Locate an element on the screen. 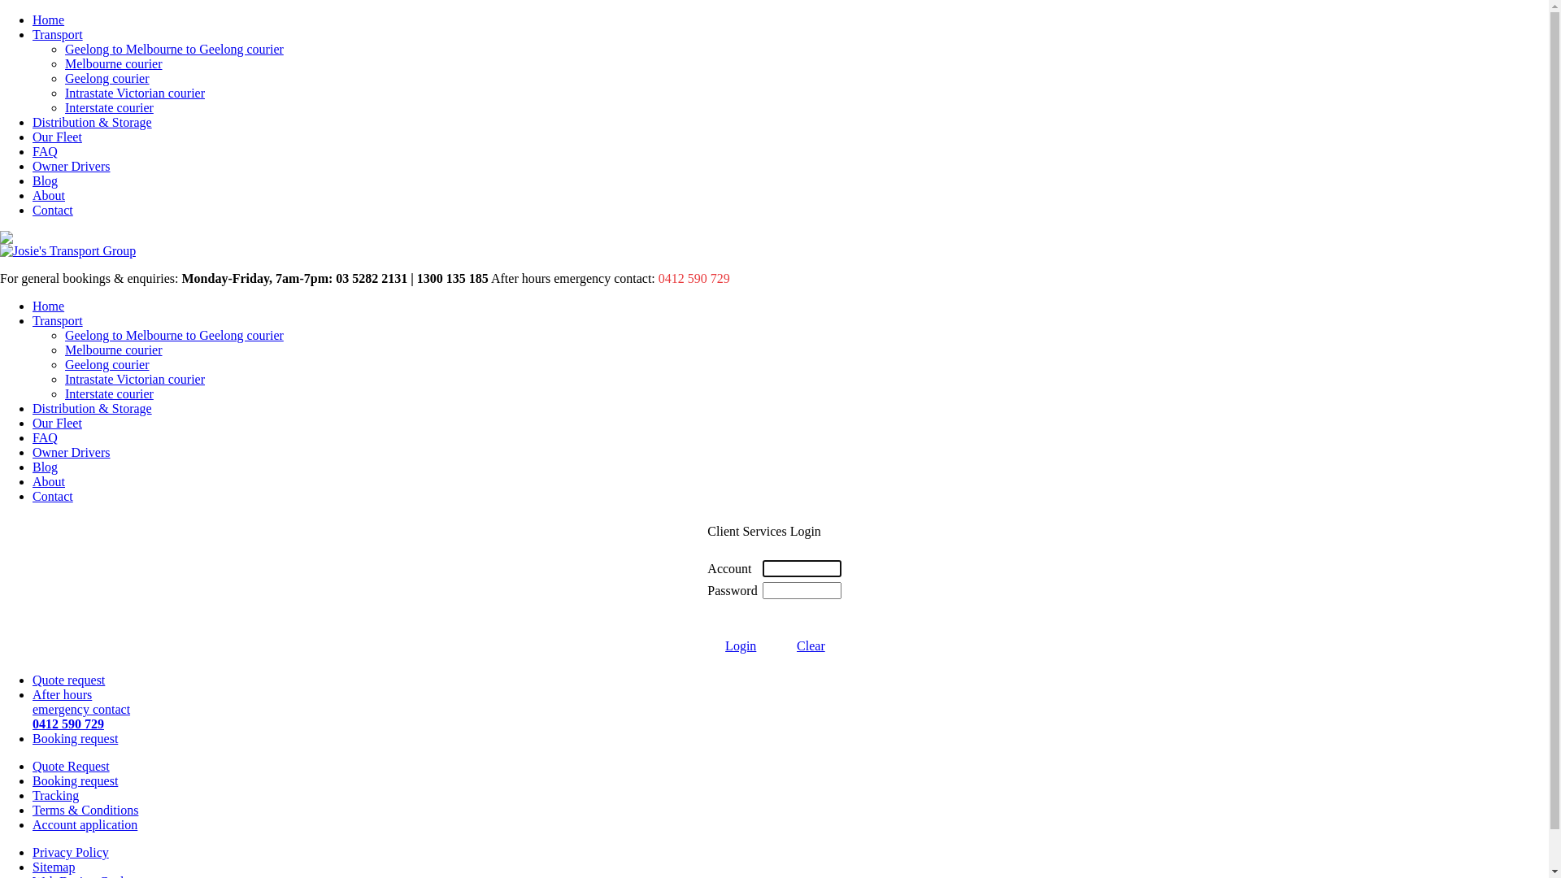 Image resolution: width=1561 pixels, height=878 pixels. FAQ is located at coordinates (46, 437).